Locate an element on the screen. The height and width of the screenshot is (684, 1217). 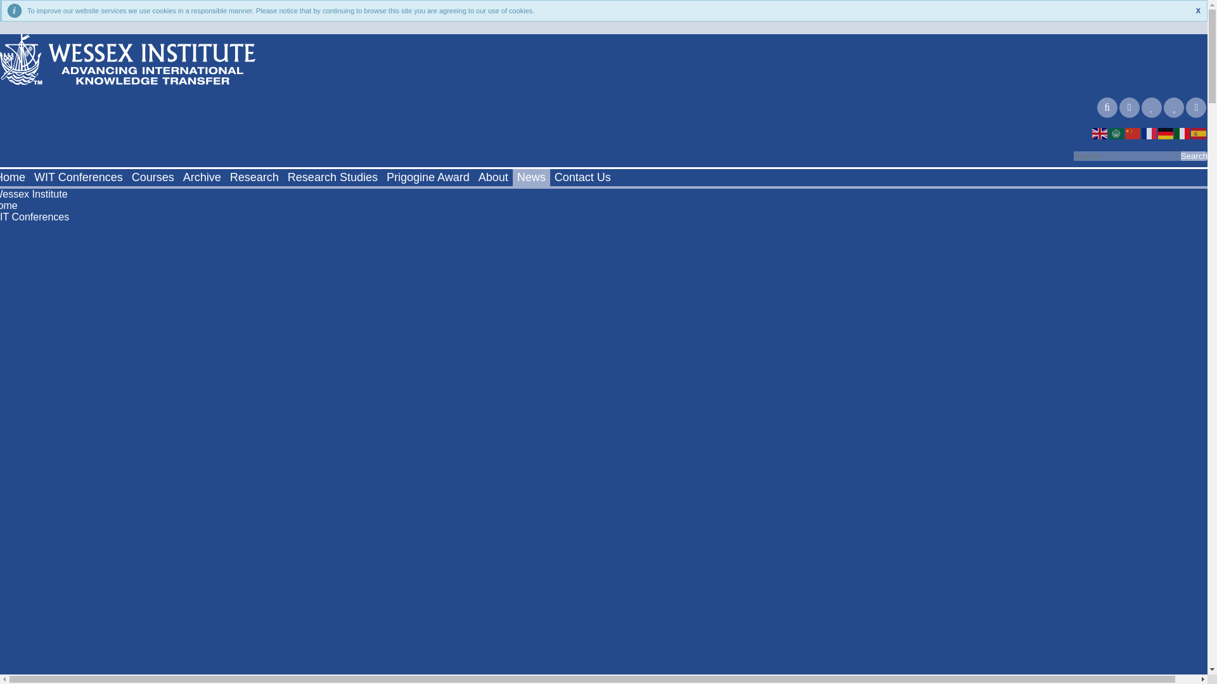
Energy and Sustainability 2023 is located at coordinates (71, 318).